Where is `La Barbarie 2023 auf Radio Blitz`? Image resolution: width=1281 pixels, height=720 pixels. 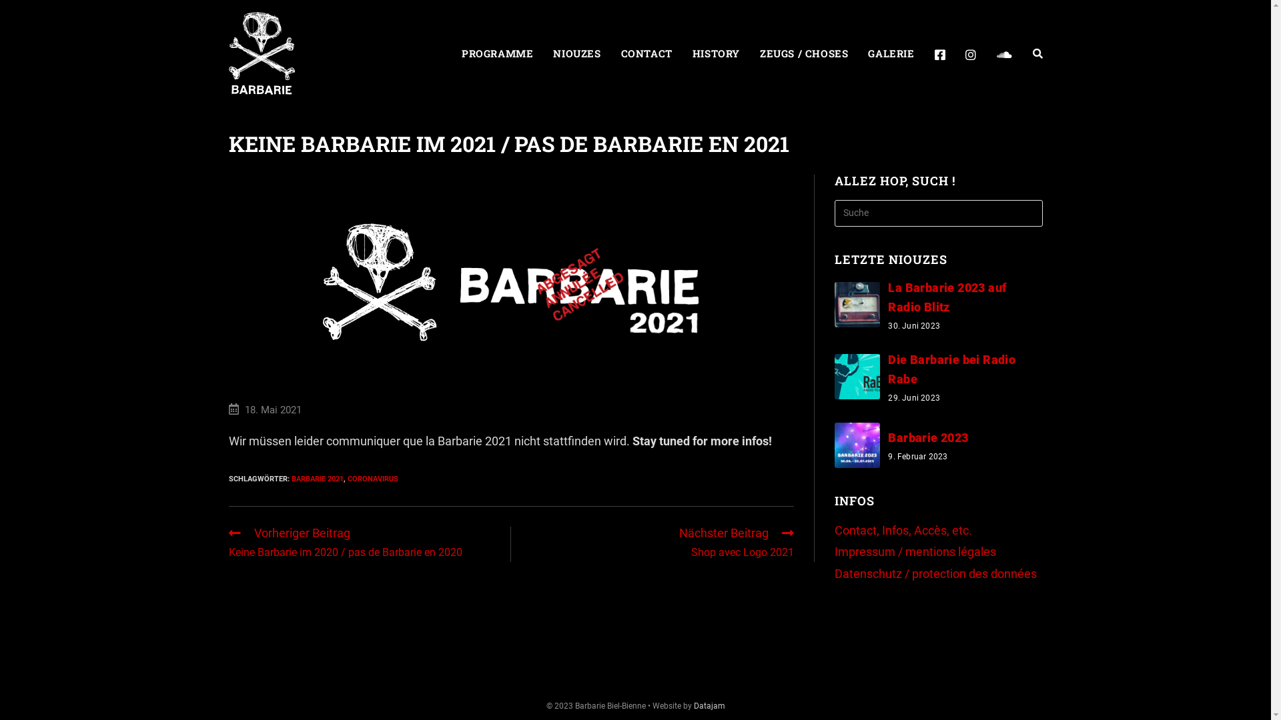
La Barbarie 2023 auf Radio Blitz is located at coordinates (857, 305).